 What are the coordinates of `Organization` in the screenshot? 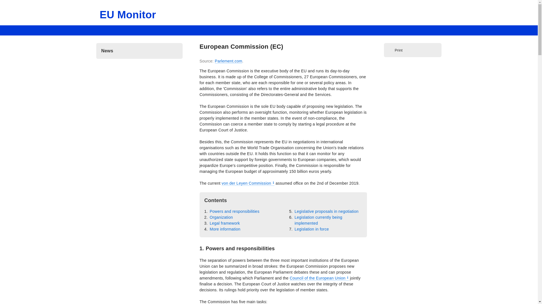 It's located at (221, 217).